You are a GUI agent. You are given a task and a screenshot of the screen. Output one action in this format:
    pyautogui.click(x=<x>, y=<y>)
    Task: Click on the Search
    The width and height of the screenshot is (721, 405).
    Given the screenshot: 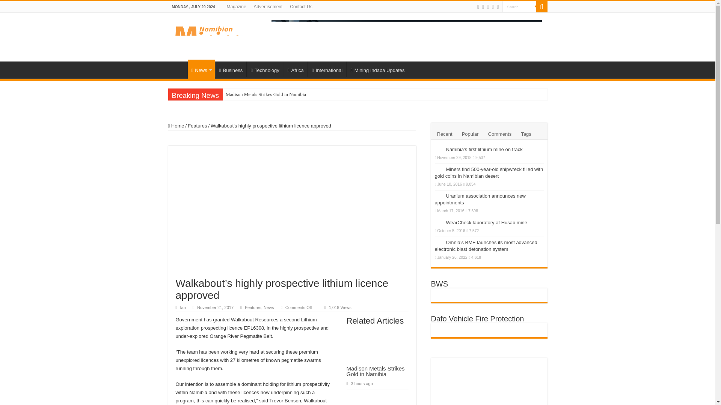 What is the action you would take?
    pyautogui.click(x=519, y=7)
    